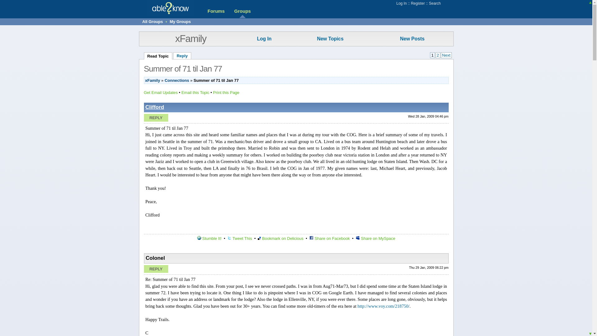 This screenshot has width=597, height=336. I want to click on Tweet This, so click(239, 238).